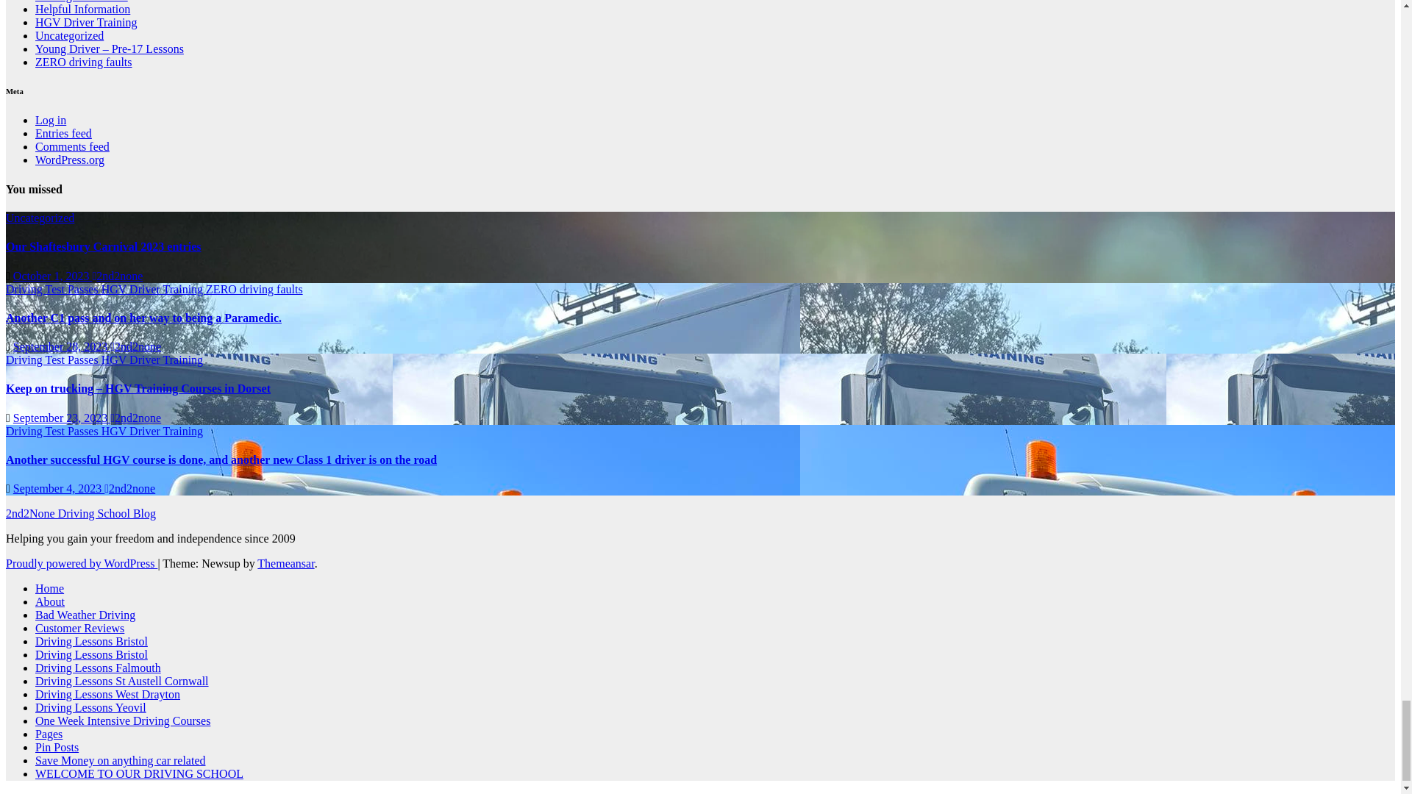  What do you see at coordinates (103, 247) in the screenshot?
I see `Permalink to: Our Shaftesbury Carnival 2023 entries` at bounding box center [103, 247].